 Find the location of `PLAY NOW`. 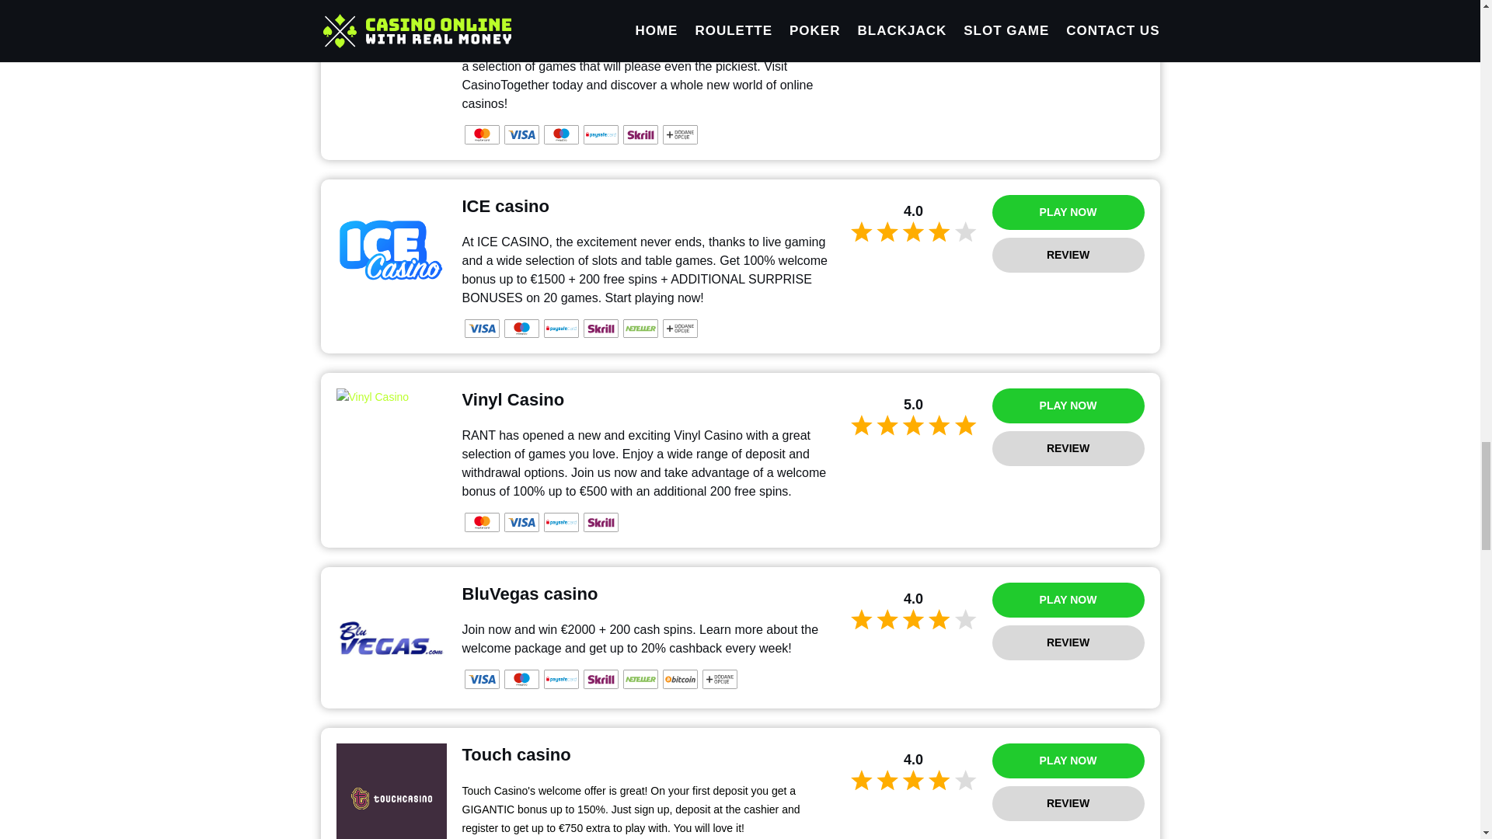

PLAY NOW is located at coordinates (1068, 761).